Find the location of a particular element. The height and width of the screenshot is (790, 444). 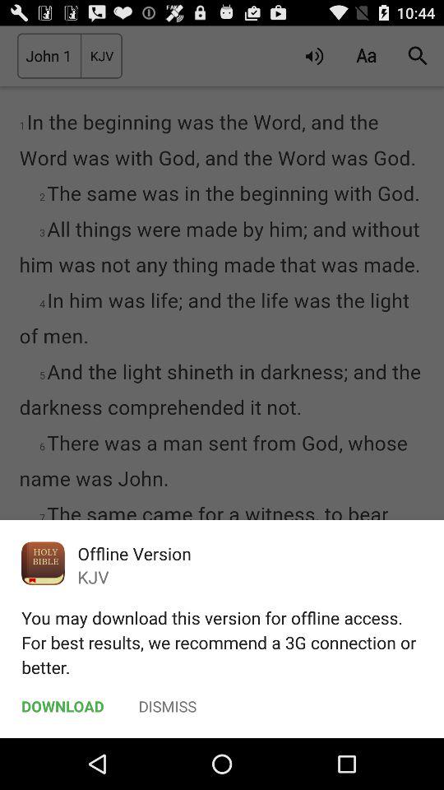

turn on item at the center is located at coordinates (222, 382).